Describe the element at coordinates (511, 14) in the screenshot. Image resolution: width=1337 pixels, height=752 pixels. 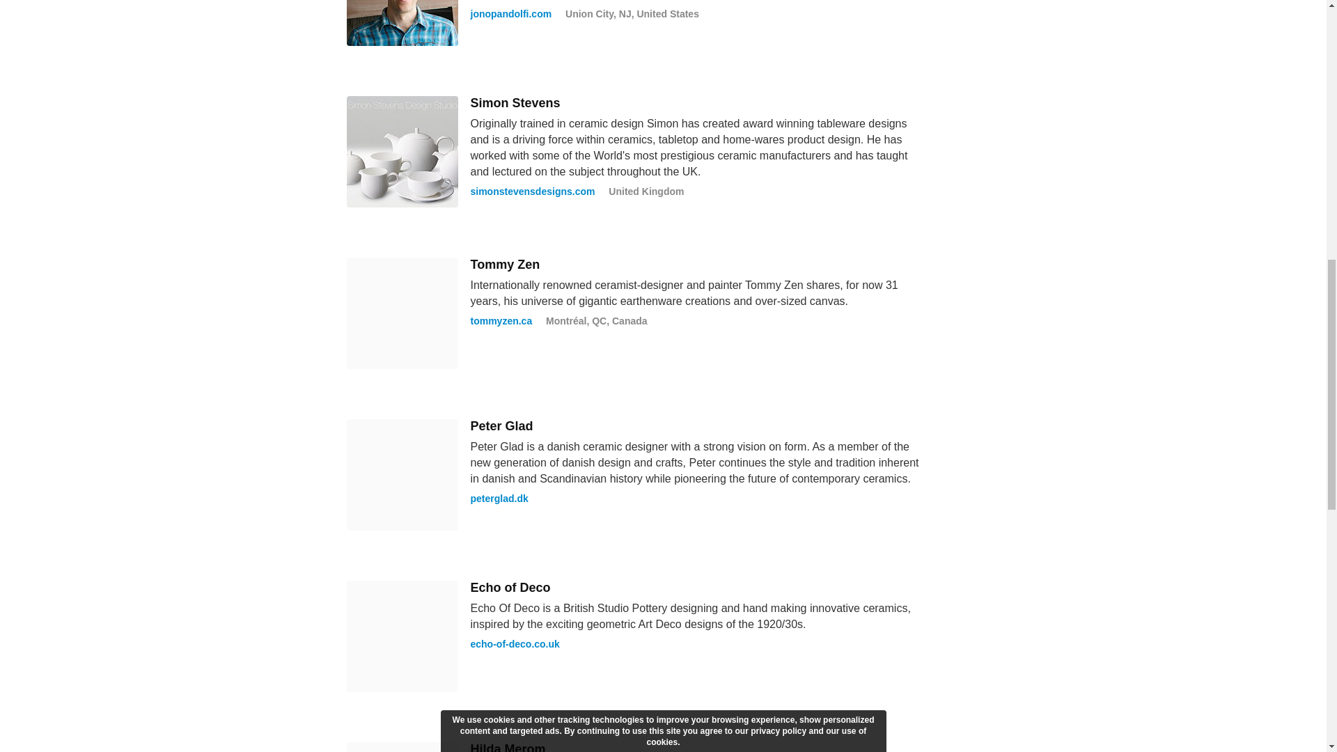
I see `jonopandolfi.com` at that location.